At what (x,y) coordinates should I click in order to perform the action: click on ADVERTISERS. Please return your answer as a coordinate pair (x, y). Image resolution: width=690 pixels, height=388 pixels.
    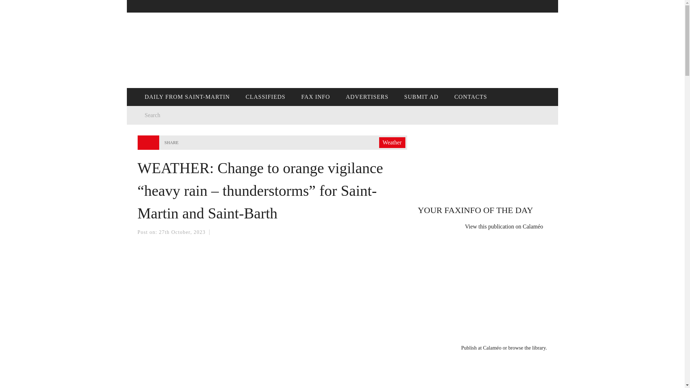
    Looking at the image, I should click on (367, 97).